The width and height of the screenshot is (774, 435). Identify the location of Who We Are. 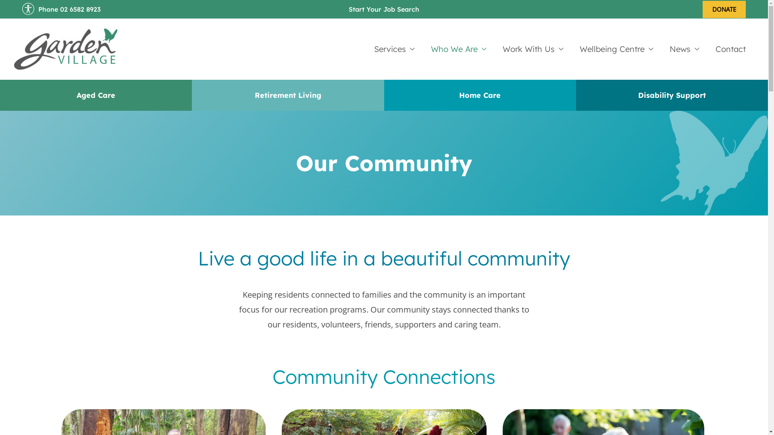
(459, 49).